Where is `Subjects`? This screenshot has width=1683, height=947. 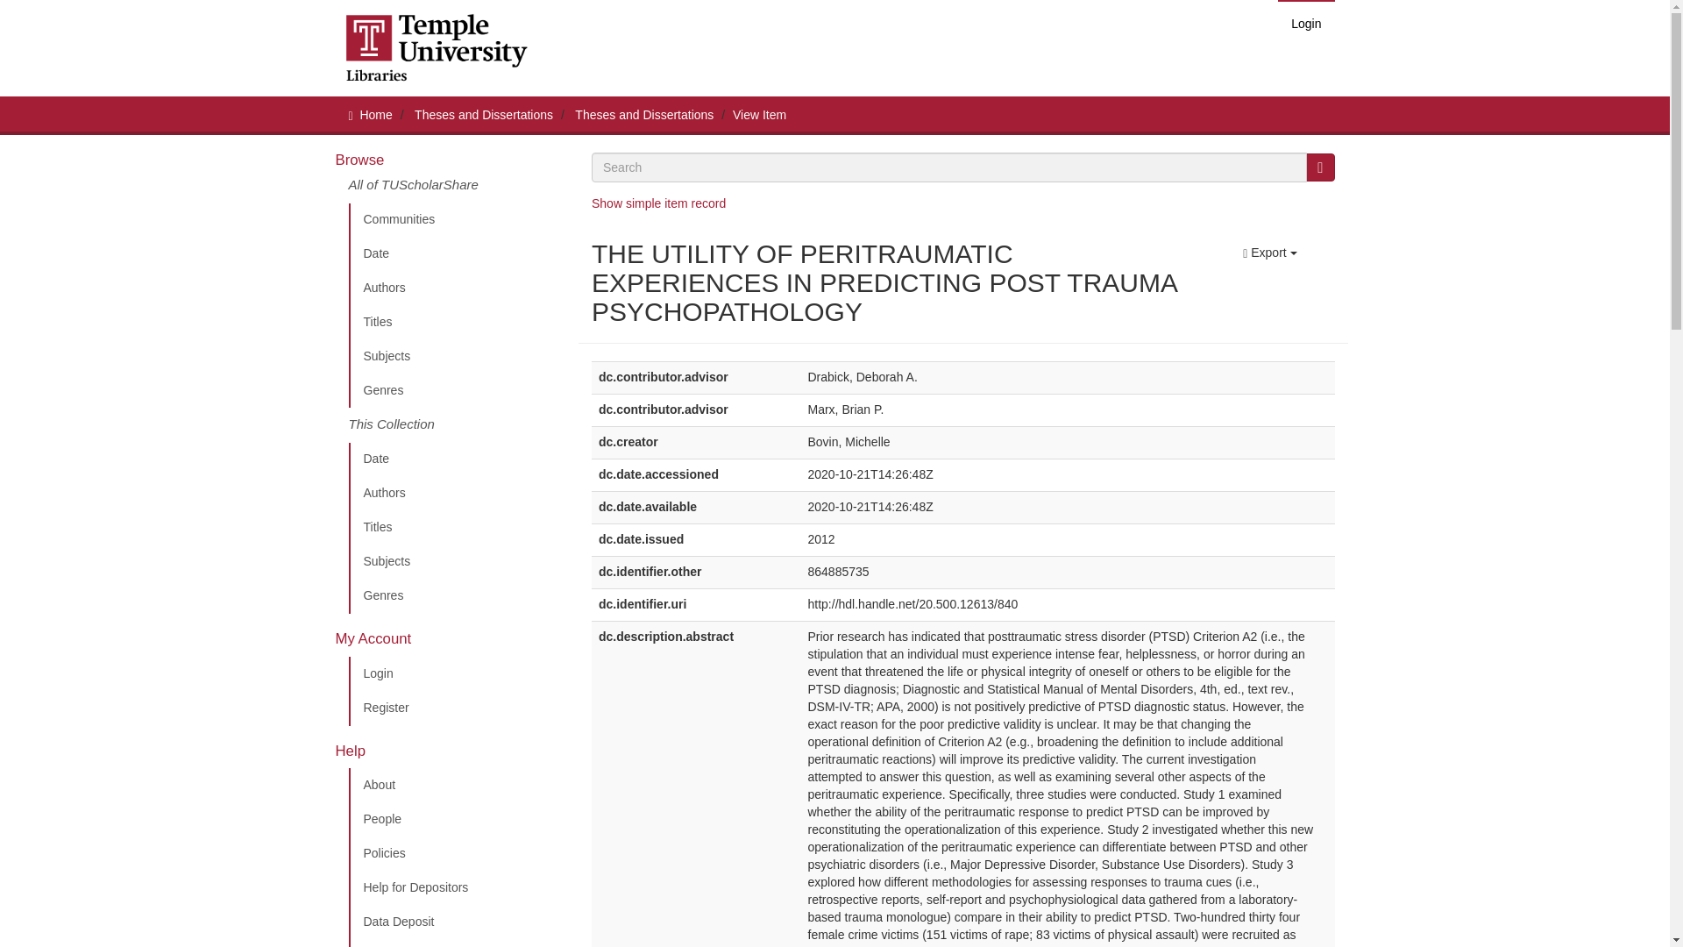 Subjects is located at coordinates (457, 356).